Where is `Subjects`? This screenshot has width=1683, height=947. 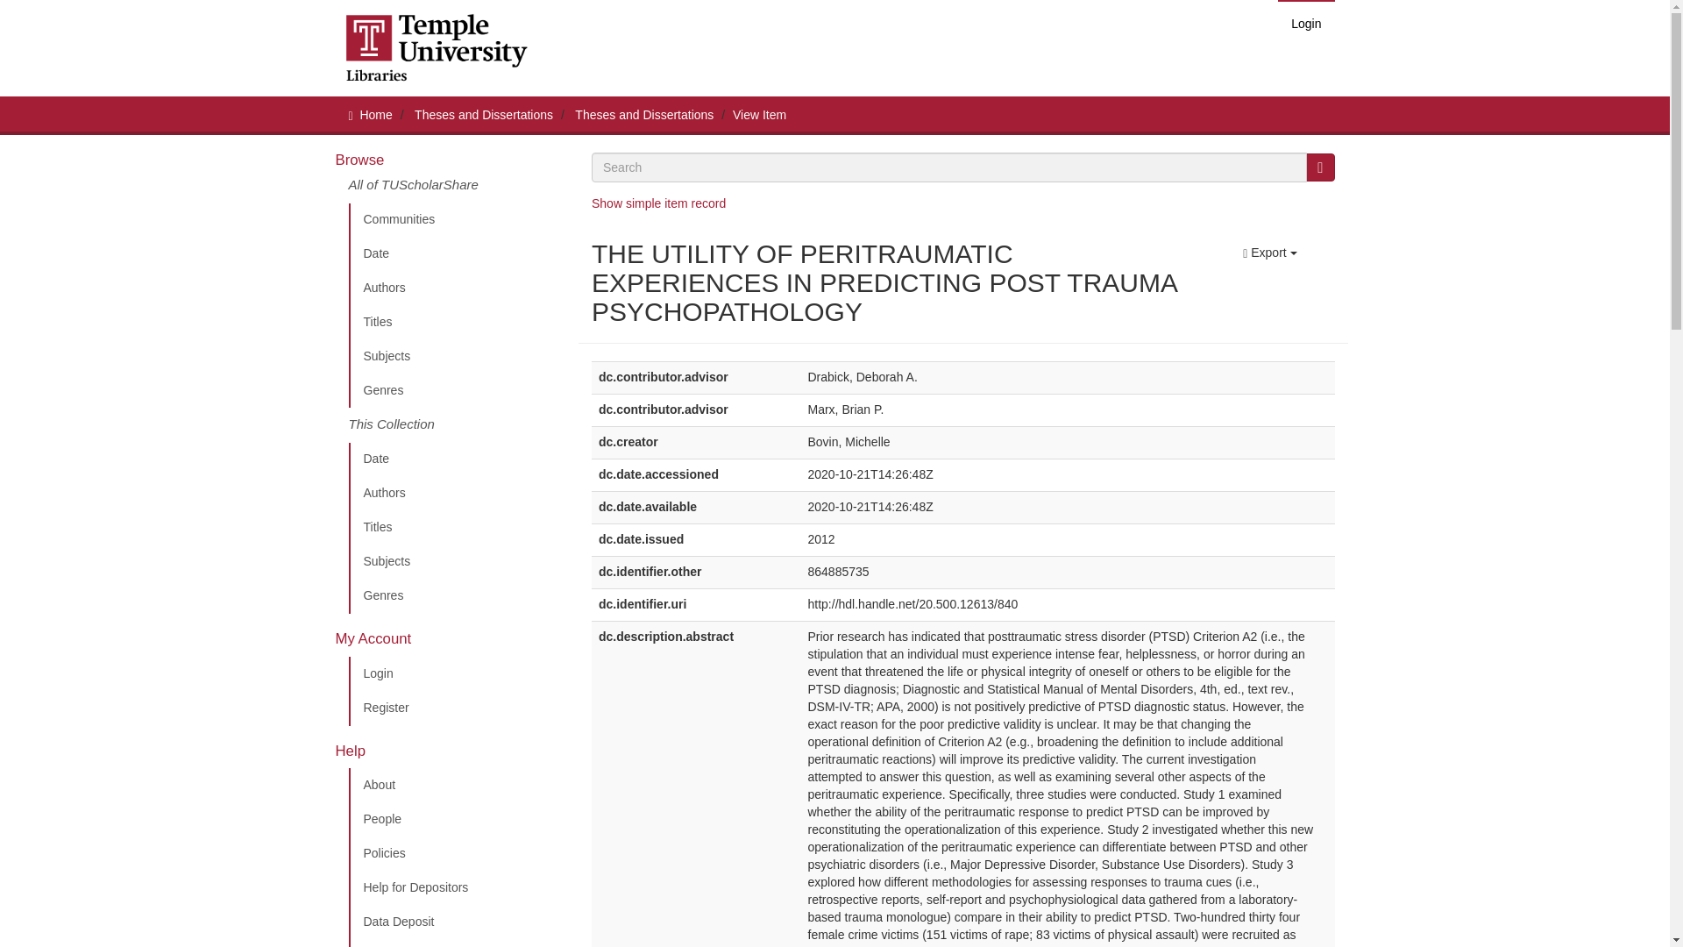 Subjects is located at coordinates (457, 356).